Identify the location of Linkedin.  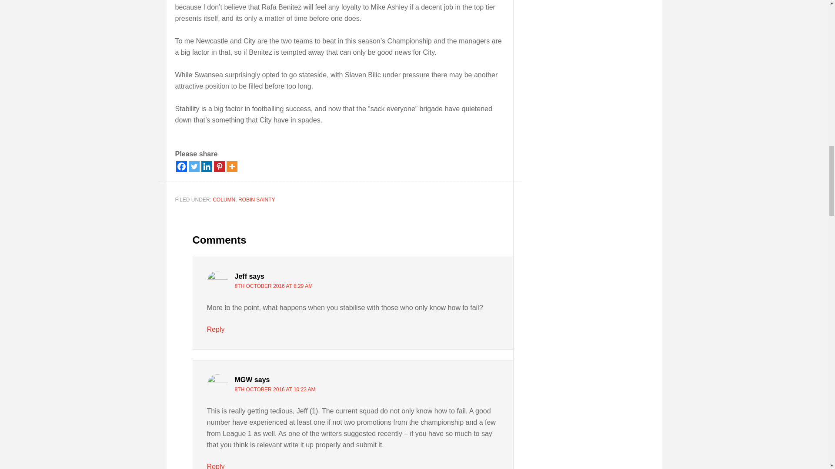
(206, 167).